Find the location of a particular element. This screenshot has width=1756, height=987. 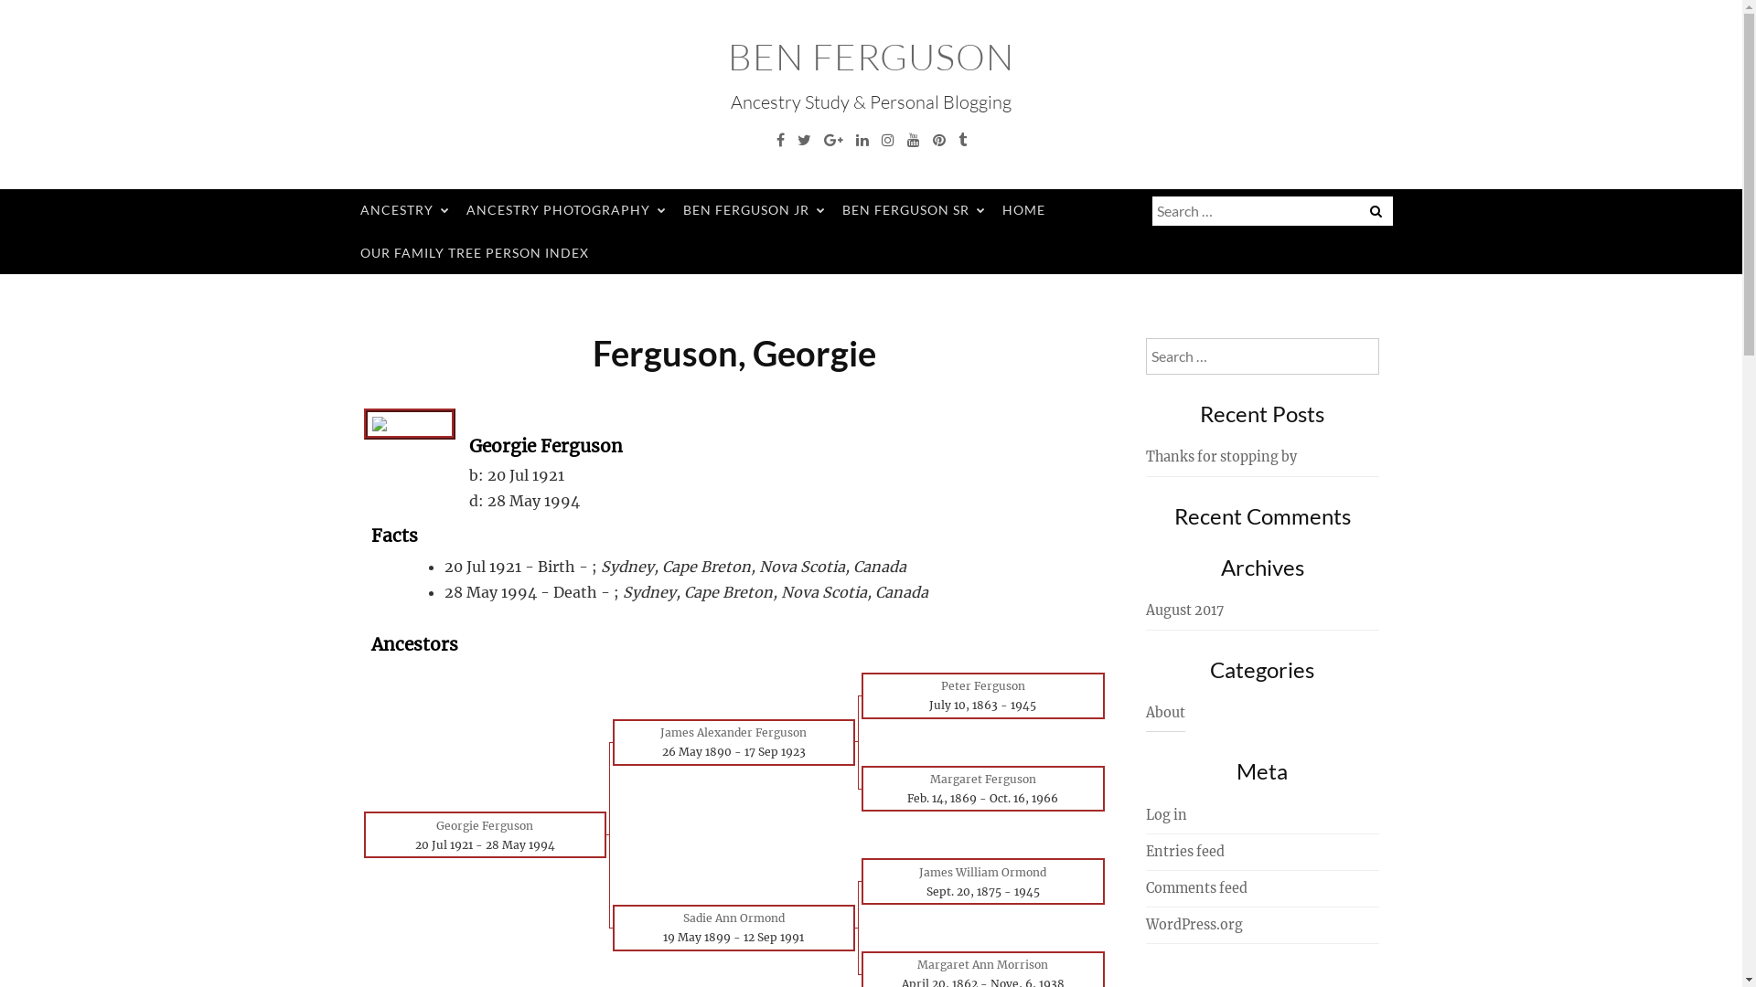

James William Ormond is located at coordinates (982, 872).